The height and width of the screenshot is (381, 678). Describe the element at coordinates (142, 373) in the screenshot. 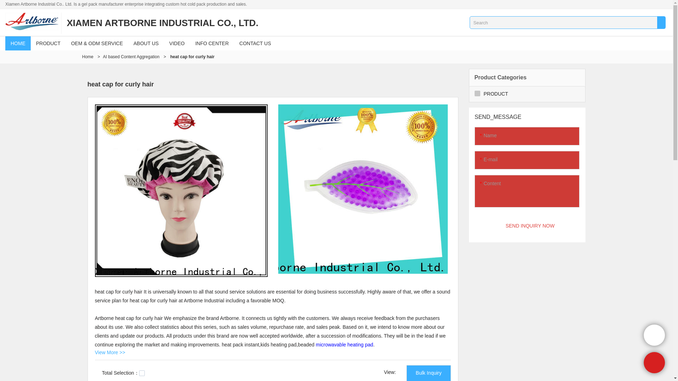

I see `on` at that location.